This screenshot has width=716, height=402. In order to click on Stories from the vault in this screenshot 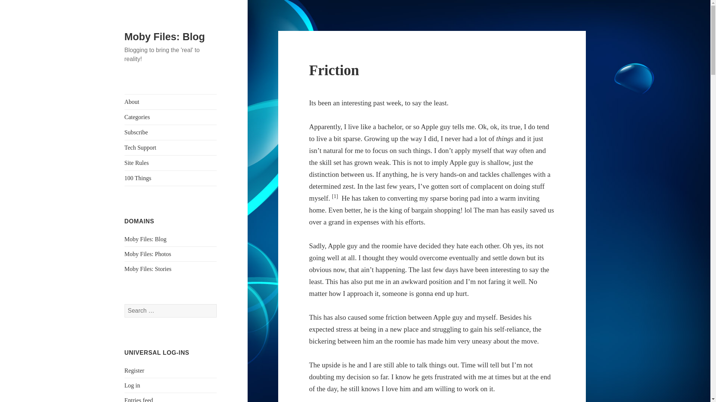, I will do `click(148, 269)`.